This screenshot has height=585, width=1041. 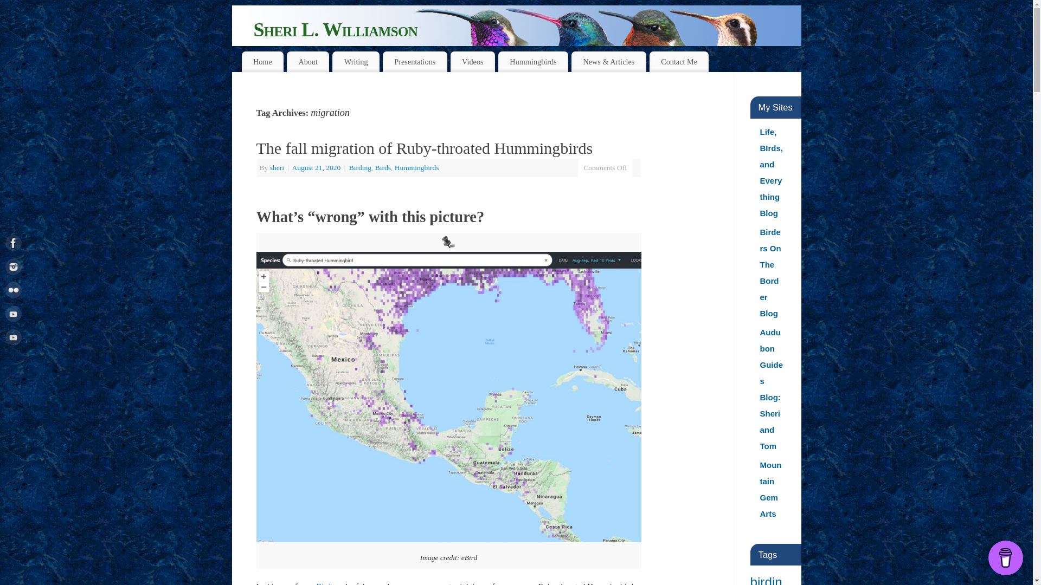 What do you see at coordinates (322, 583) in the screenshot?
I see `eBird` at bounding box center [322, 583].